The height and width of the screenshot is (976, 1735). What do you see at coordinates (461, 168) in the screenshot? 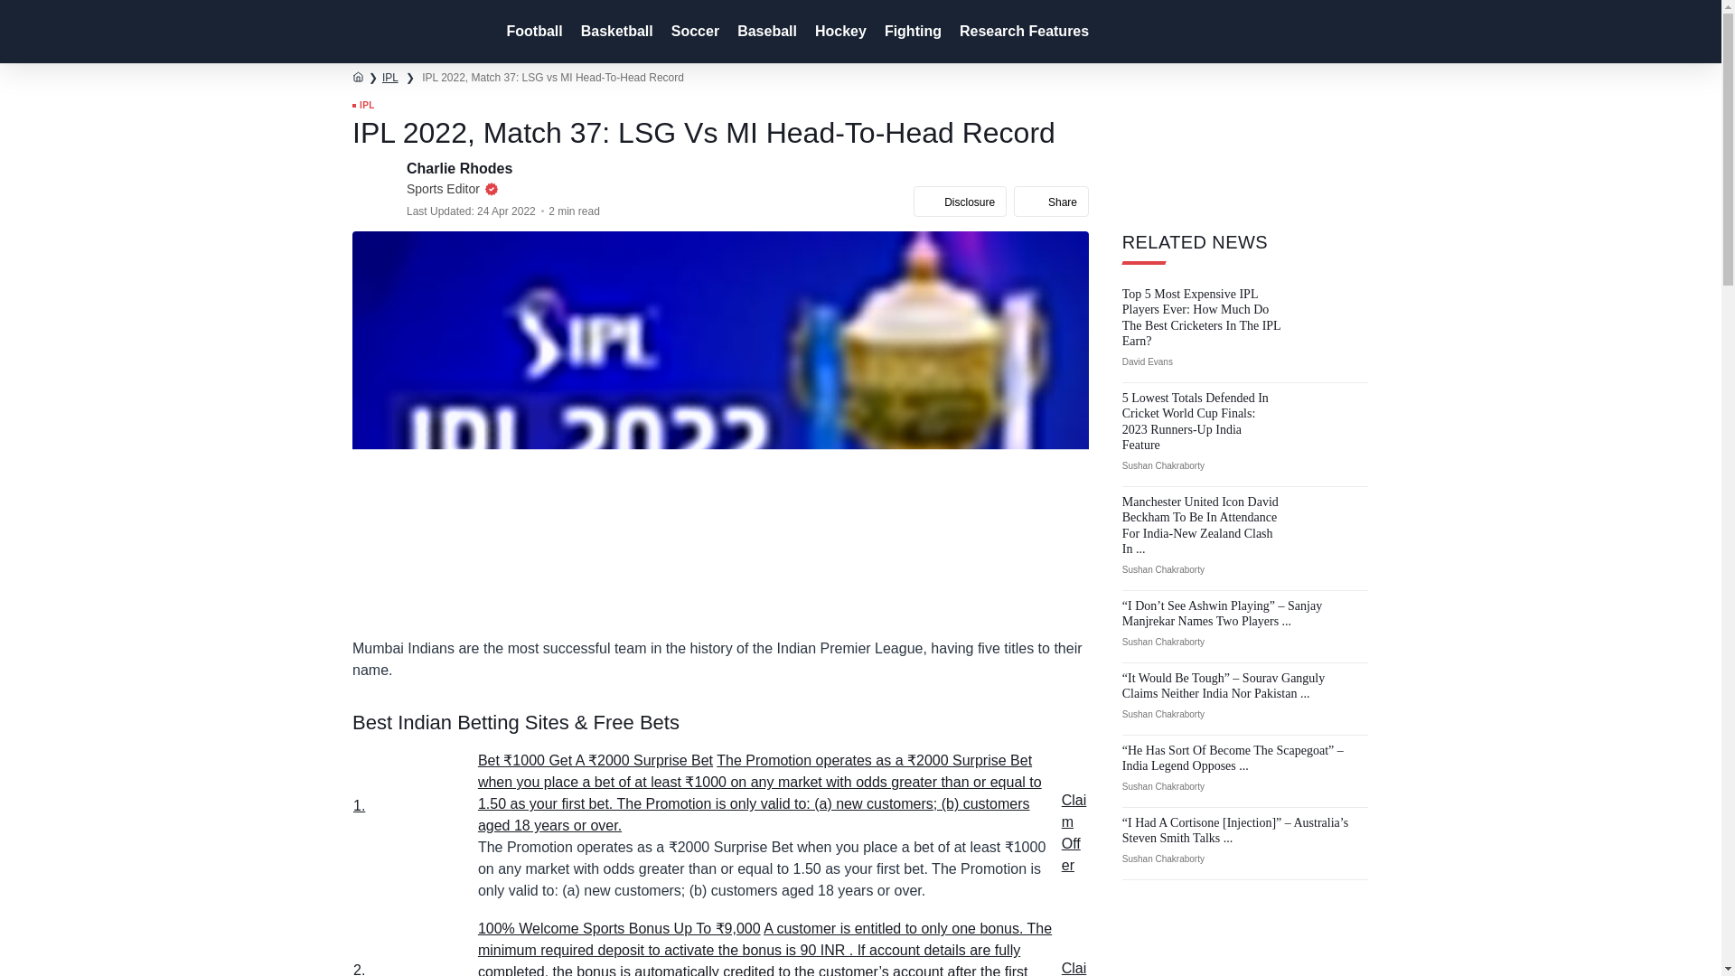
I see `Charlie Rhodes` at bounding box center [461, 168].